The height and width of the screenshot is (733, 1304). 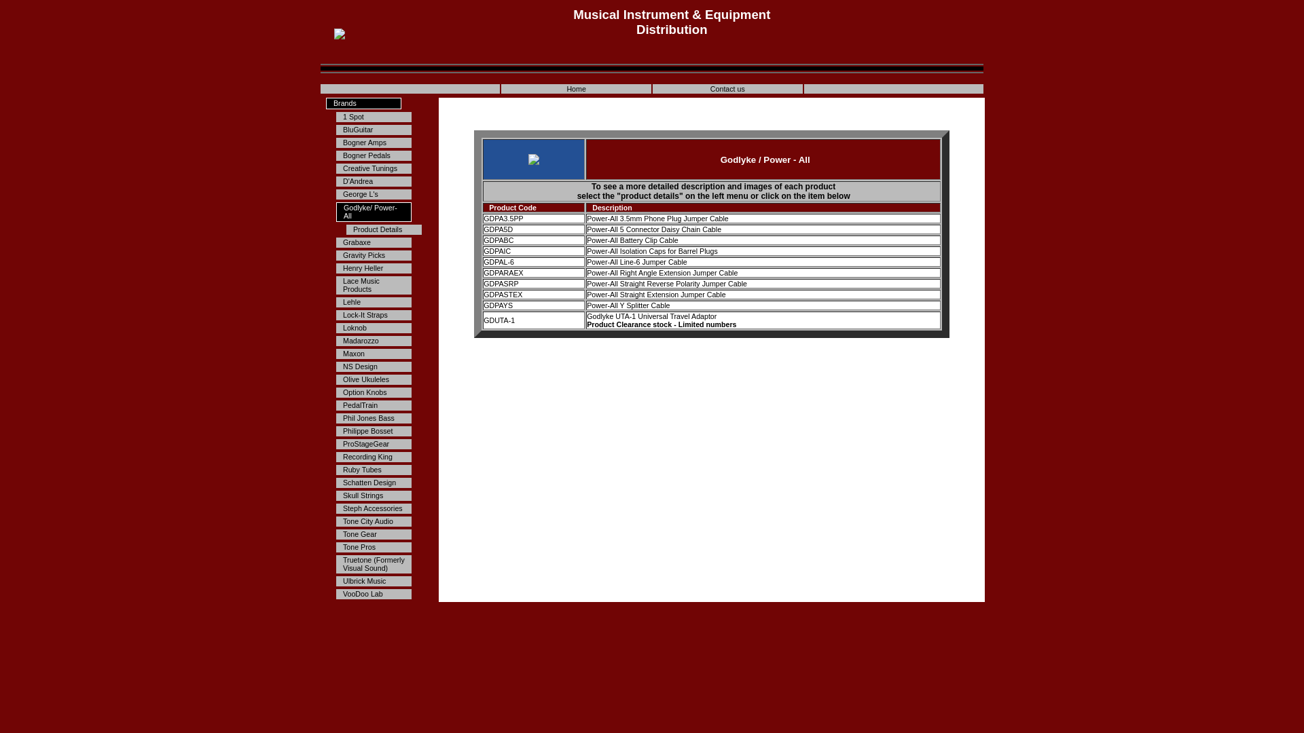 What do you see at coordinates (374, 303) in the screenshot?
I see `Lehle` at bounding box center [374, 303].